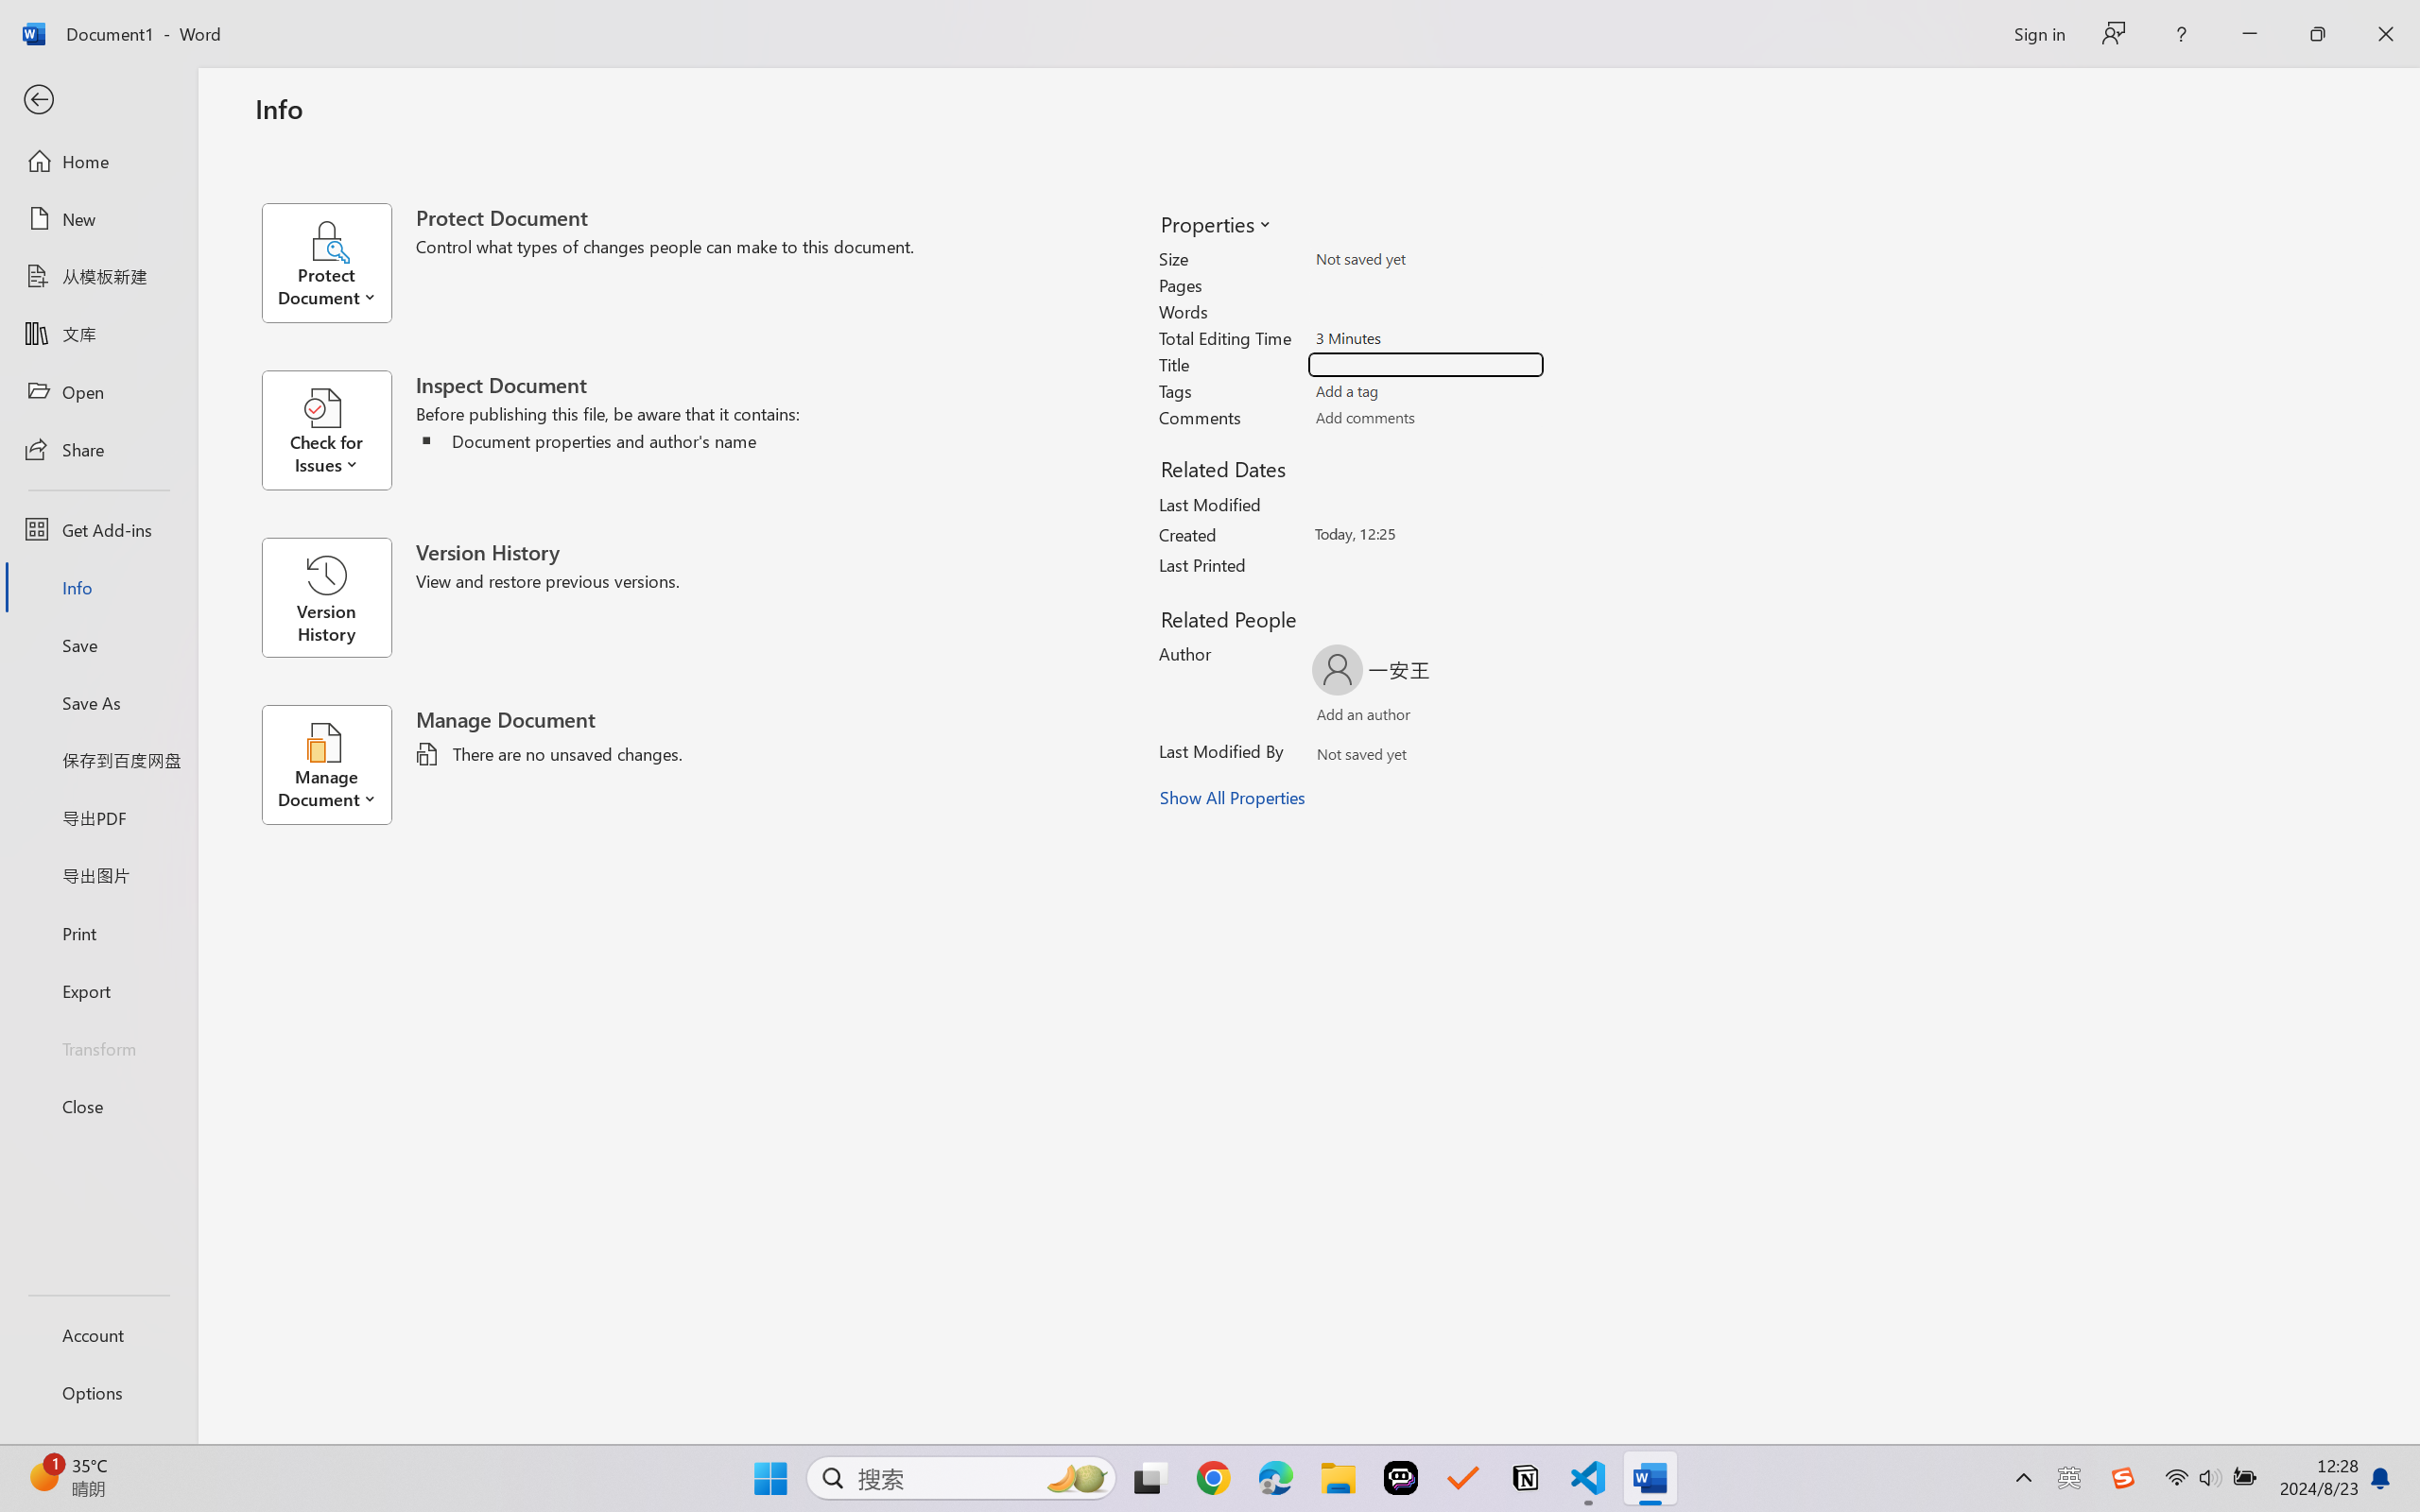 The width and height of the screenshot is (2420, 1512). Describe the element at coordinates (850, 1452) in the screenshot. I see `November 20, 2023` at that location.